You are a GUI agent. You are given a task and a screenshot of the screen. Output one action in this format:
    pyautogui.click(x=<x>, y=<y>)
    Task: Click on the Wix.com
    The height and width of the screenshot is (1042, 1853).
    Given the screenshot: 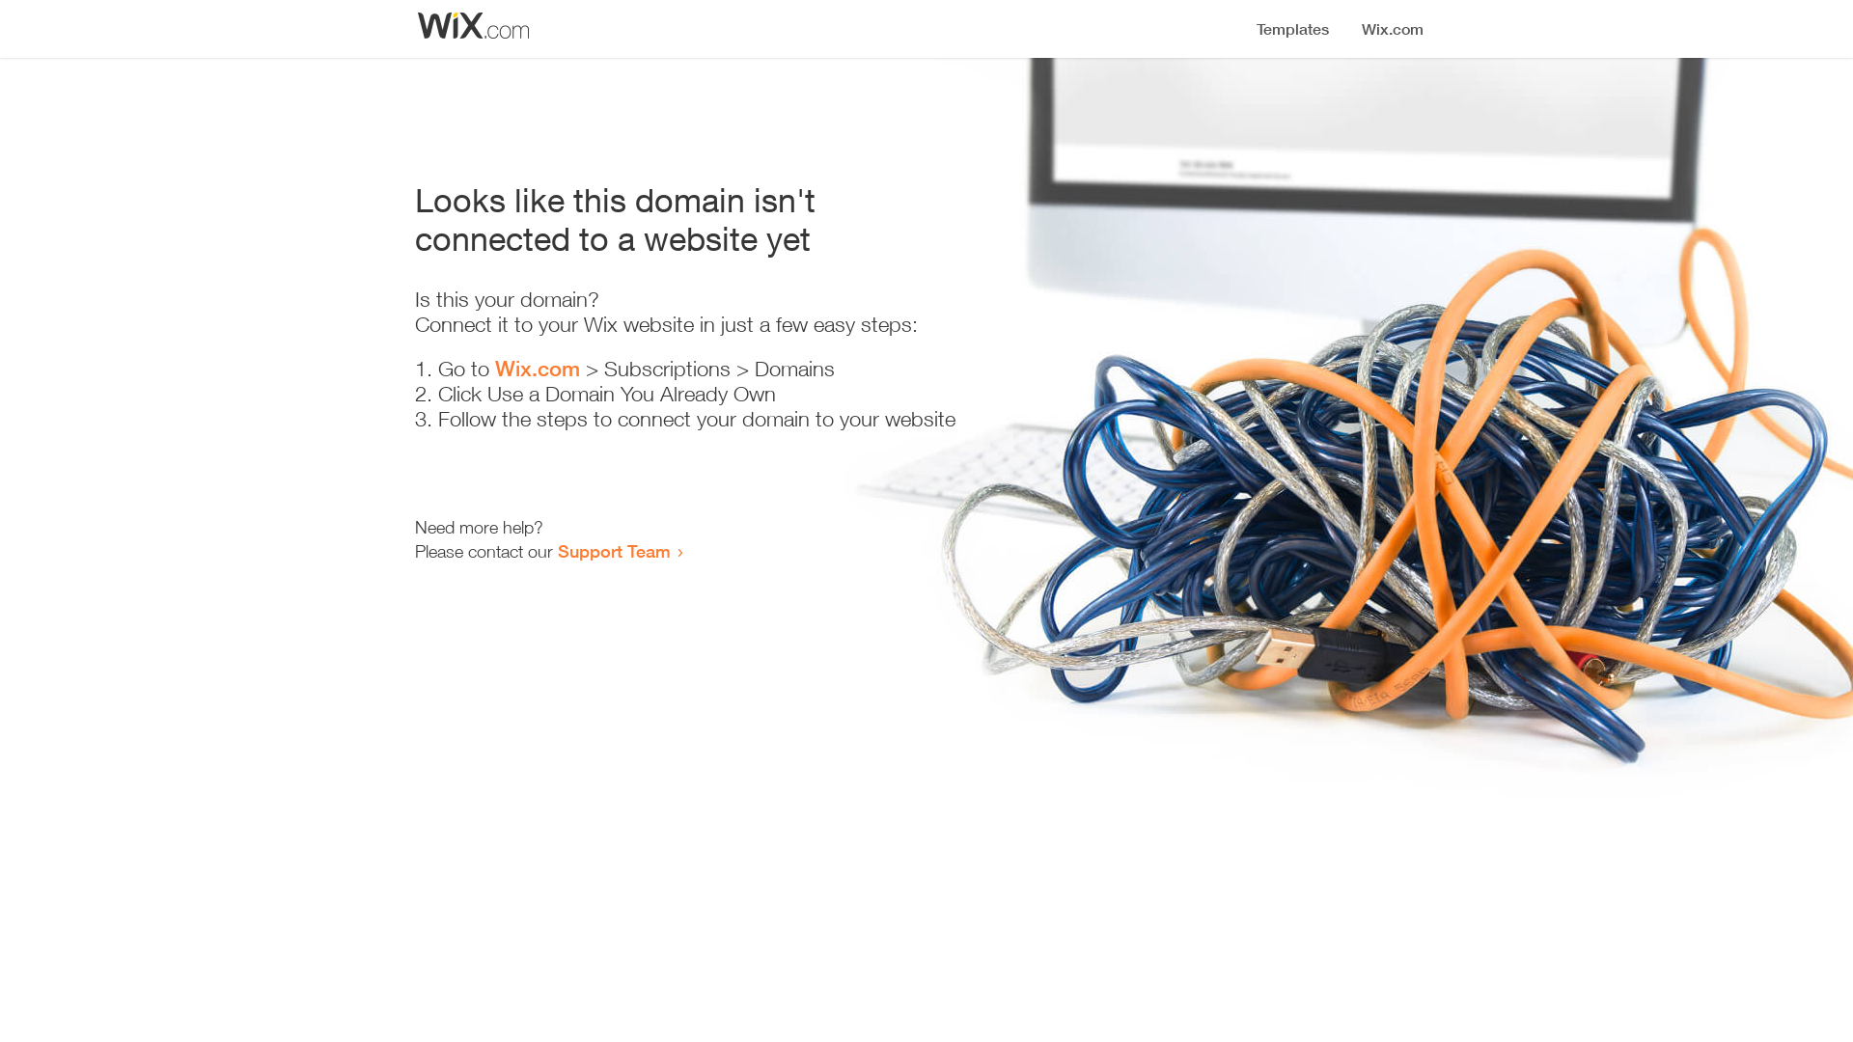 What is the action you would take?
    pyautogui.click(x=538, y=369)
    